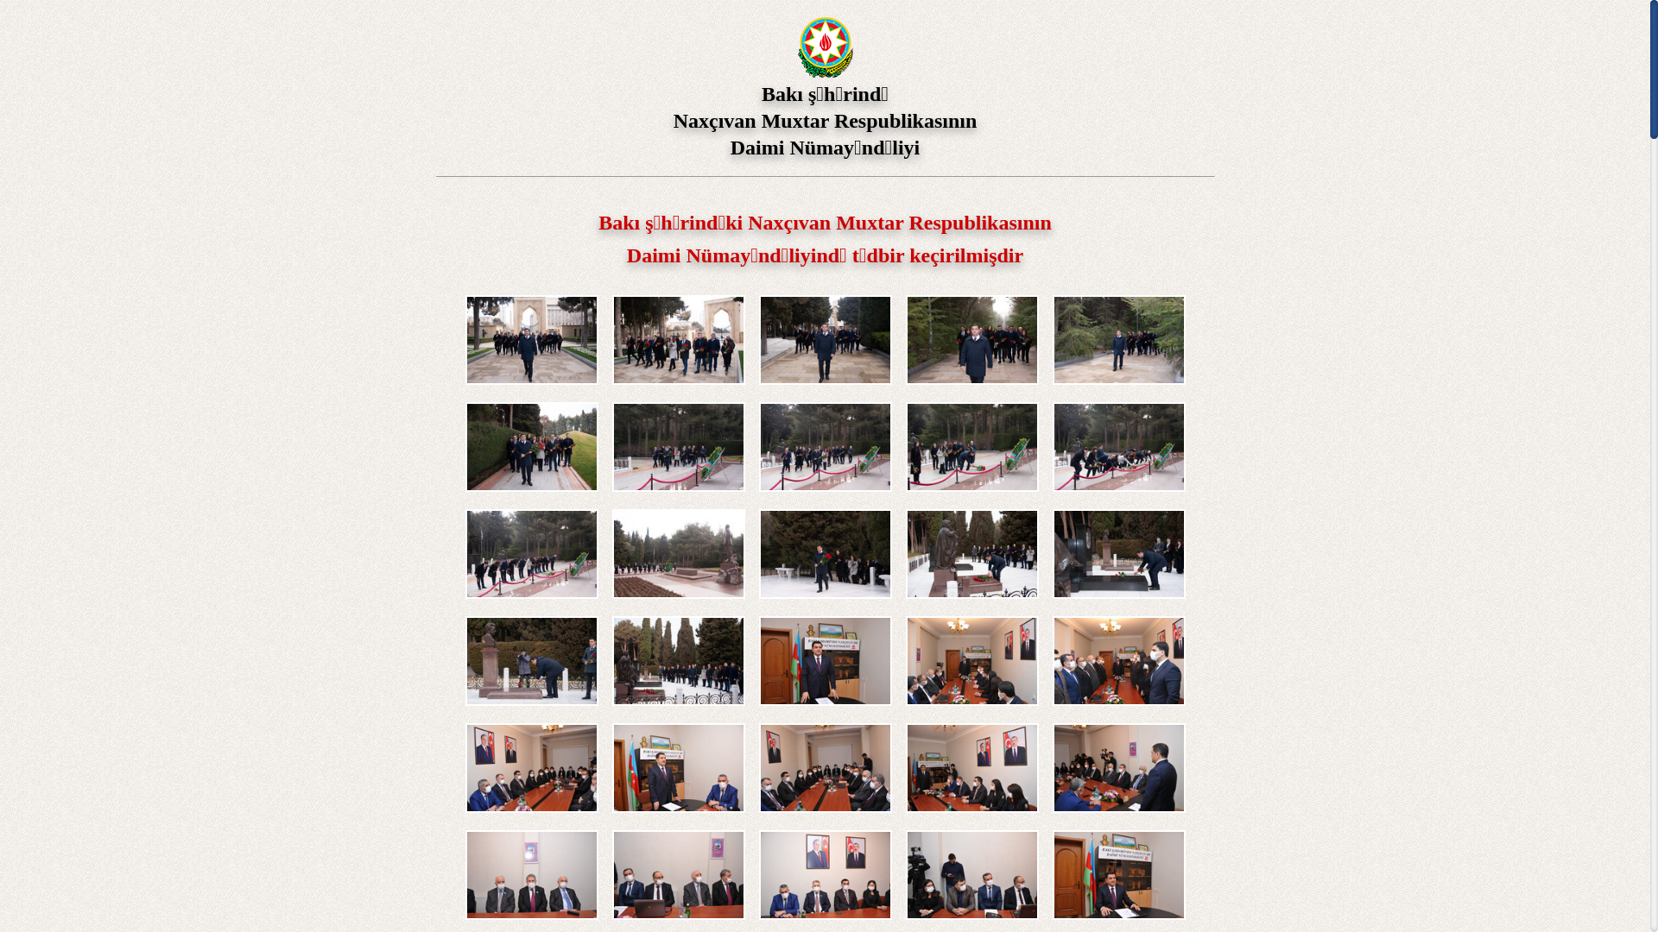 Image resolution: width=1658 pixels, height=932 pixels. What do you see at coordinates (531, 768) in the screenshot?
I see `Click to enlarge` at bounding box center [531, 768].